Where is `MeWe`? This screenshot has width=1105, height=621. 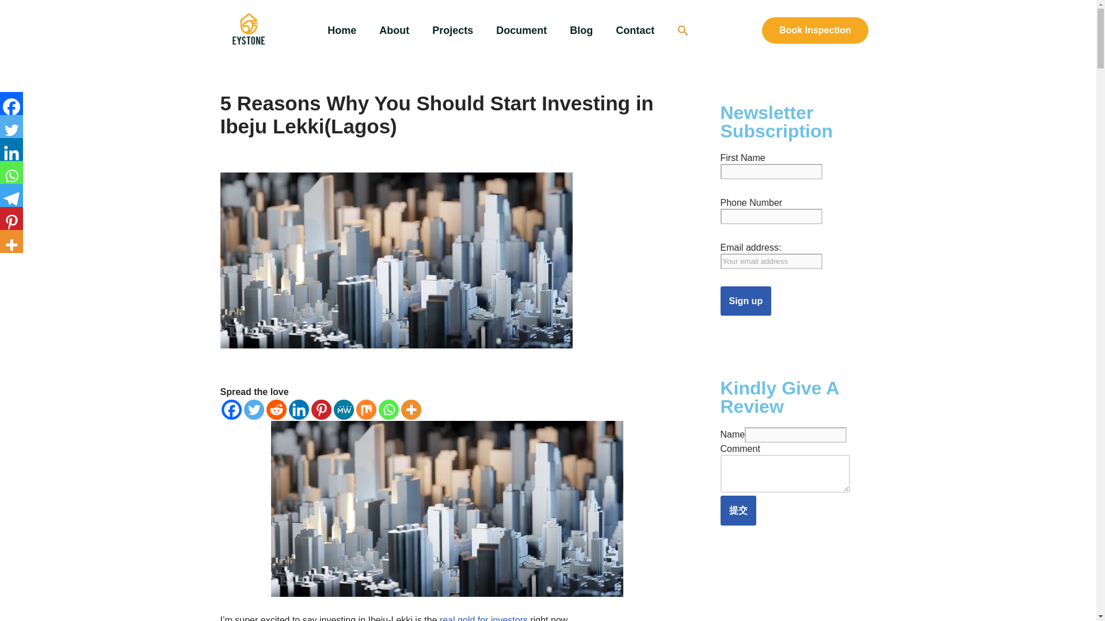 MeWe is located at coordinates (343, 409).